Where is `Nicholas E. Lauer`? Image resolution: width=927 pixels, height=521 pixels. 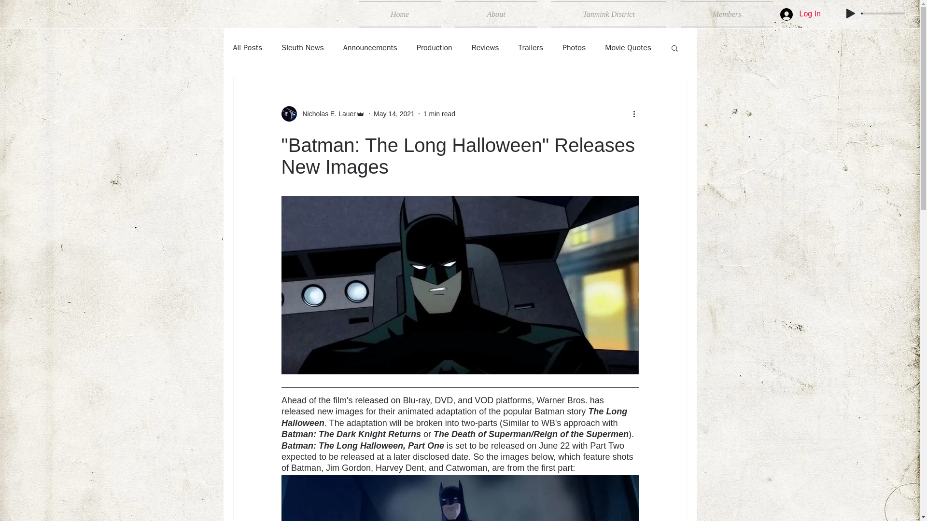
Nicholas E. Lauer is located at coordinates (326, 114).